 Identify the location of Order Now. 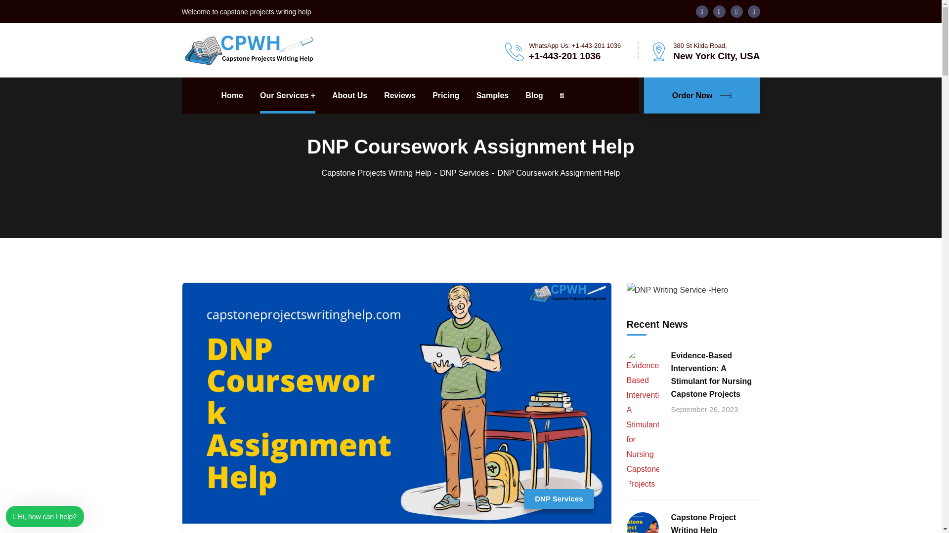
(702, 95).